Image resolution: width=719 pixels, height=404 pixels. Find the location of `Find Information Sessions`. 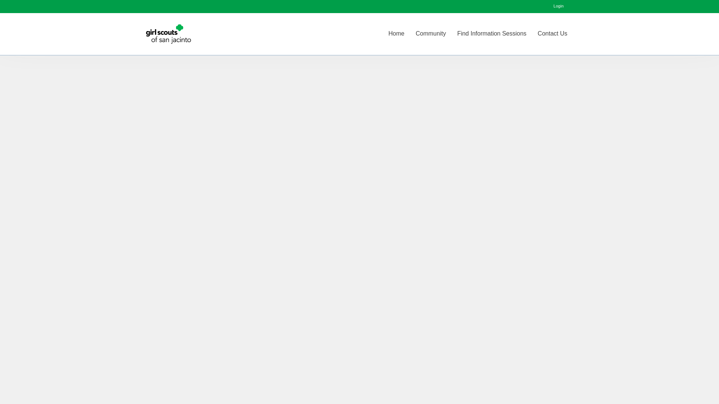

Find Information Sessions is located at coordinates (491, 33).